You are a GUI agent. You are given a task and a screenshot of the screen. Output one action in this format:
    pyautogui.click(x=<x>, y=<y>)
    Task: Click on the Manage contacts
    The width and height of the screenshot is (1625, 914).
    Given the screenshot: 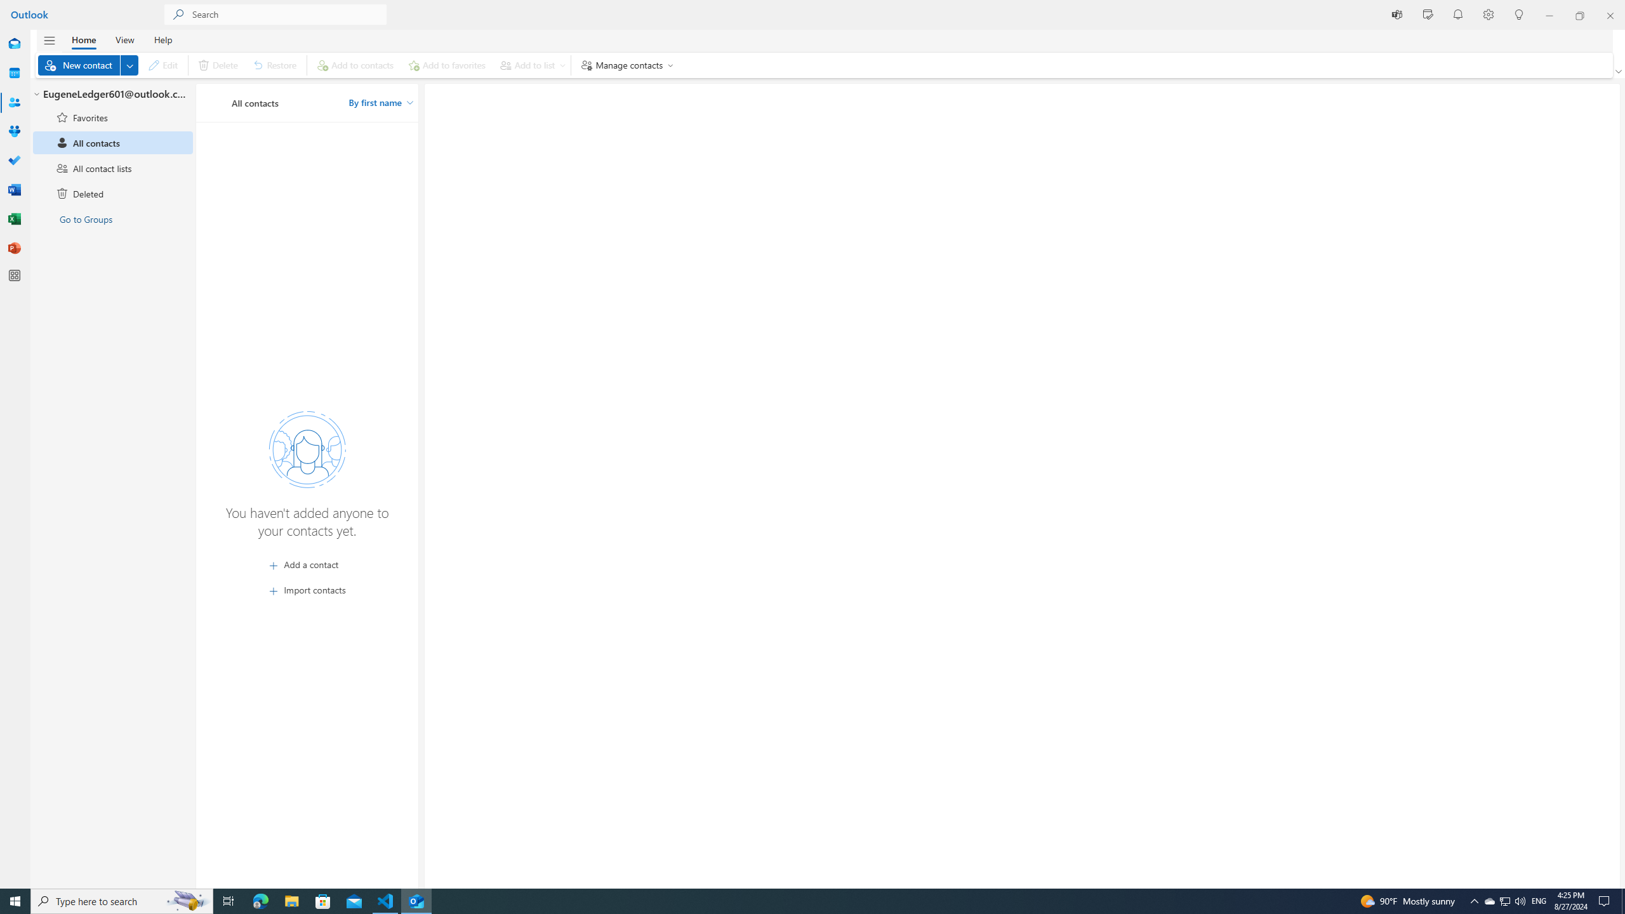 What is the action you would take?
    pyautogui.click(x=625, y=65)
    